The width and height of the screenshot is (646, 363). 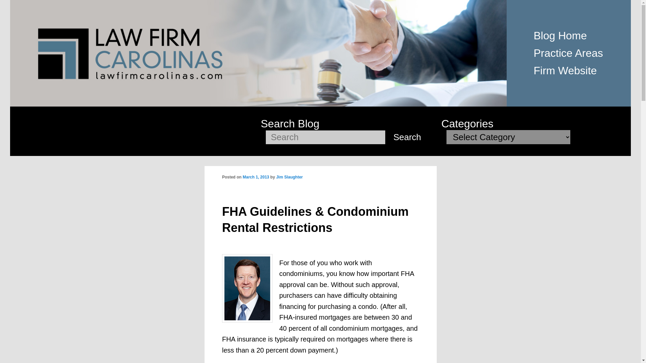 I want to click on Blog Home, so click(x=560, y=36).